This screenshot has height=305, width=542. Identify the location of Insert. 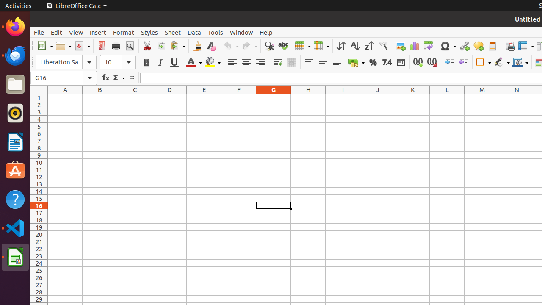
(98, 32).